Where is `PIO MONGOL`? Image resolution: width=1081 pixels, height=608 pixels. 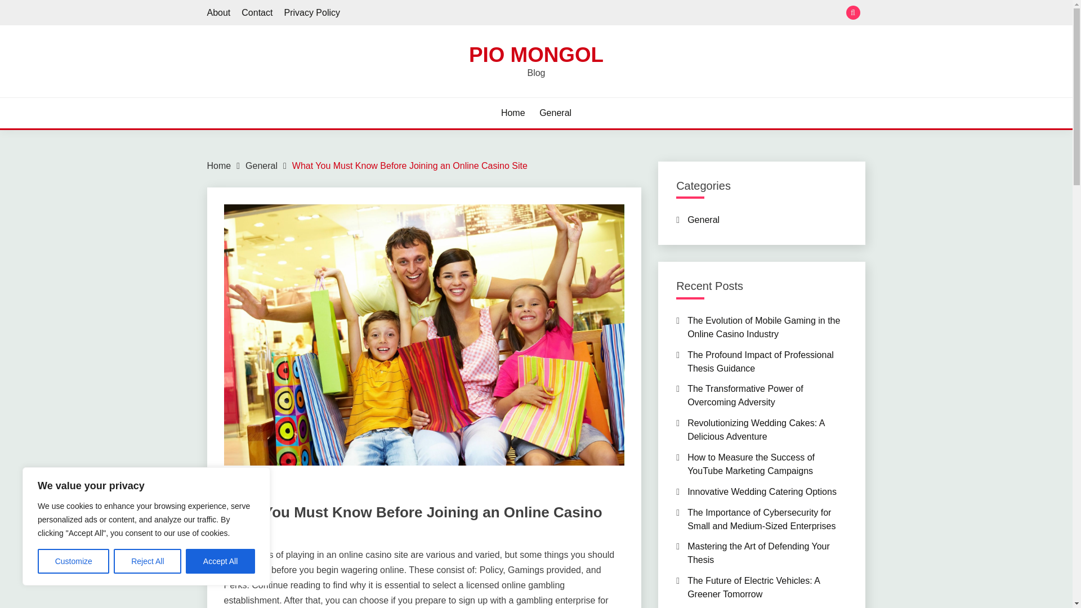
PIO MONGOL is located at coordinates (536, 54).